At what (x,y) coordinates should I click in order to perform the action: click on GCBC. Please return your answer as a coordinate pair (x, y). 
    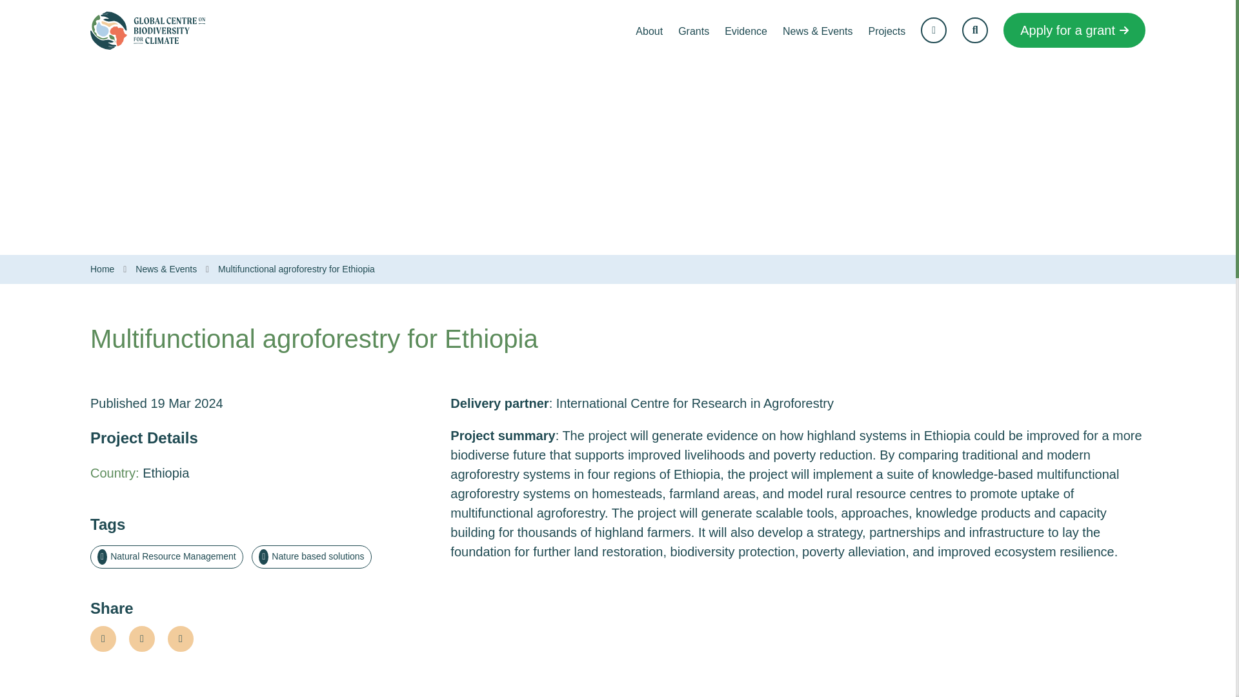
    Looking at the image, I should click on (102, 269).